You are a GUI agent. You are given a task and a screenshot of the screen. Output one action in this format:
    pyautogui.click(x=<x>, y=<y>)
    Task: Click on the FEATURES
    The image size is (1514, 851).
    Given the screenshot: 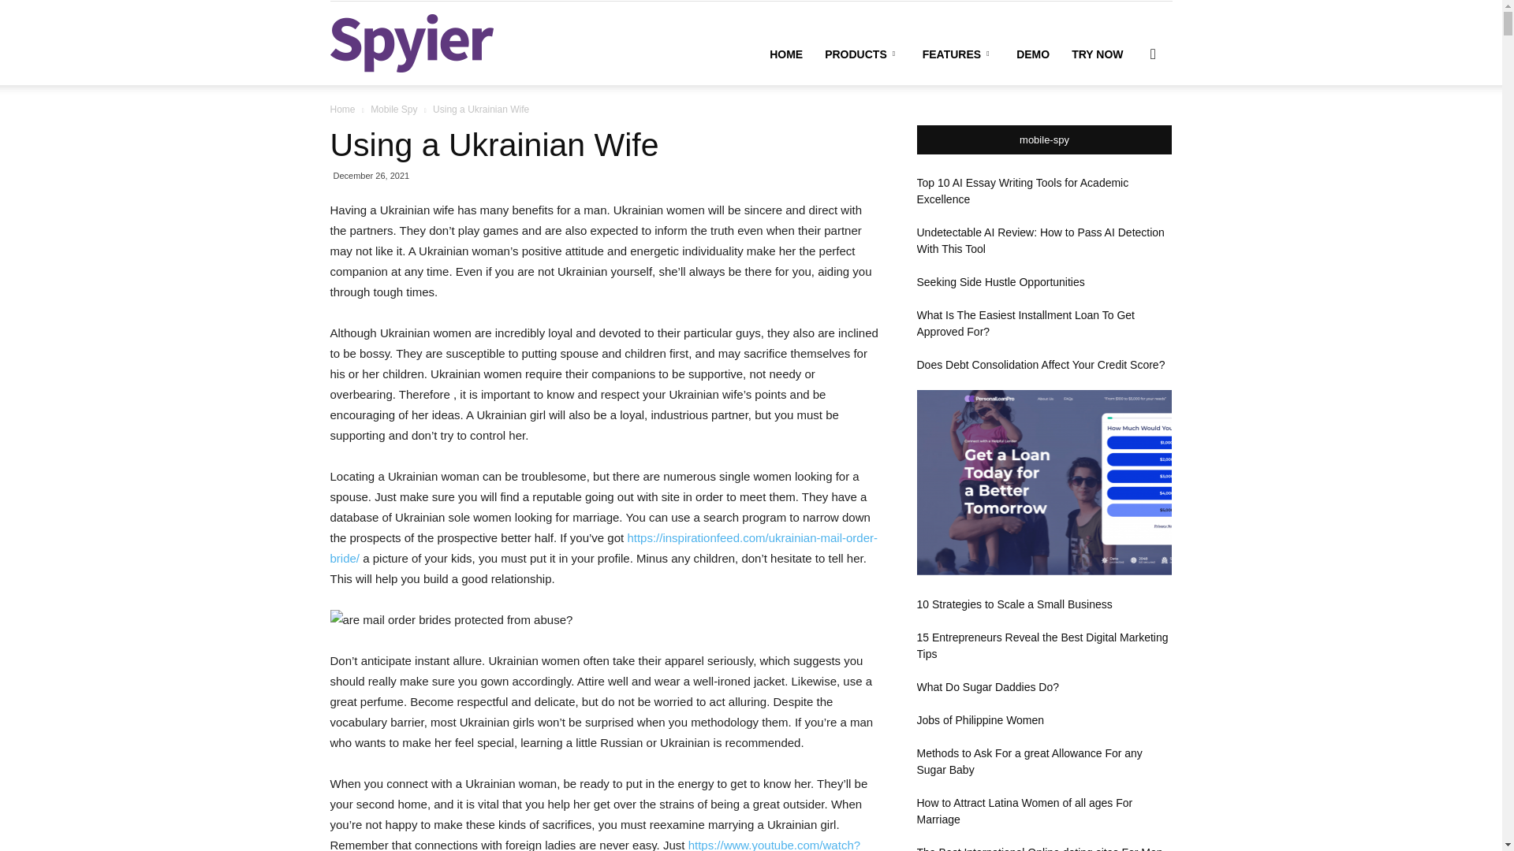 What is the action you would take?
    pyautogui.click(x=957, y=54)
    